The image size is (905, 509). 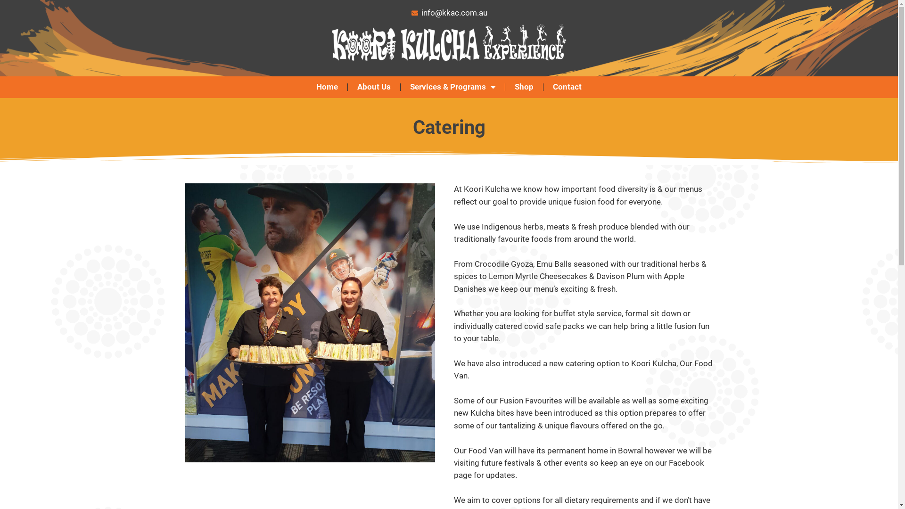 What do you see at coordinates (327, 87) in the screenshot?
I see `Home` at bounding box center [327, 87].